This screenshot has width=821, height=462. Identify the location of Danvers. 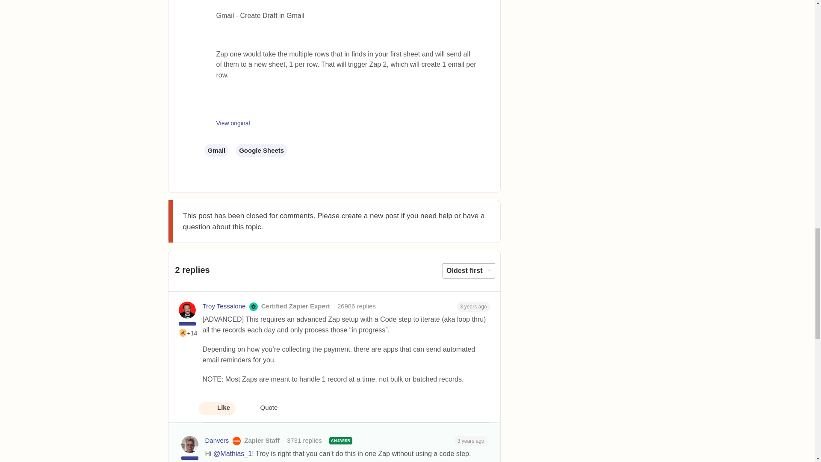
(217, 441).